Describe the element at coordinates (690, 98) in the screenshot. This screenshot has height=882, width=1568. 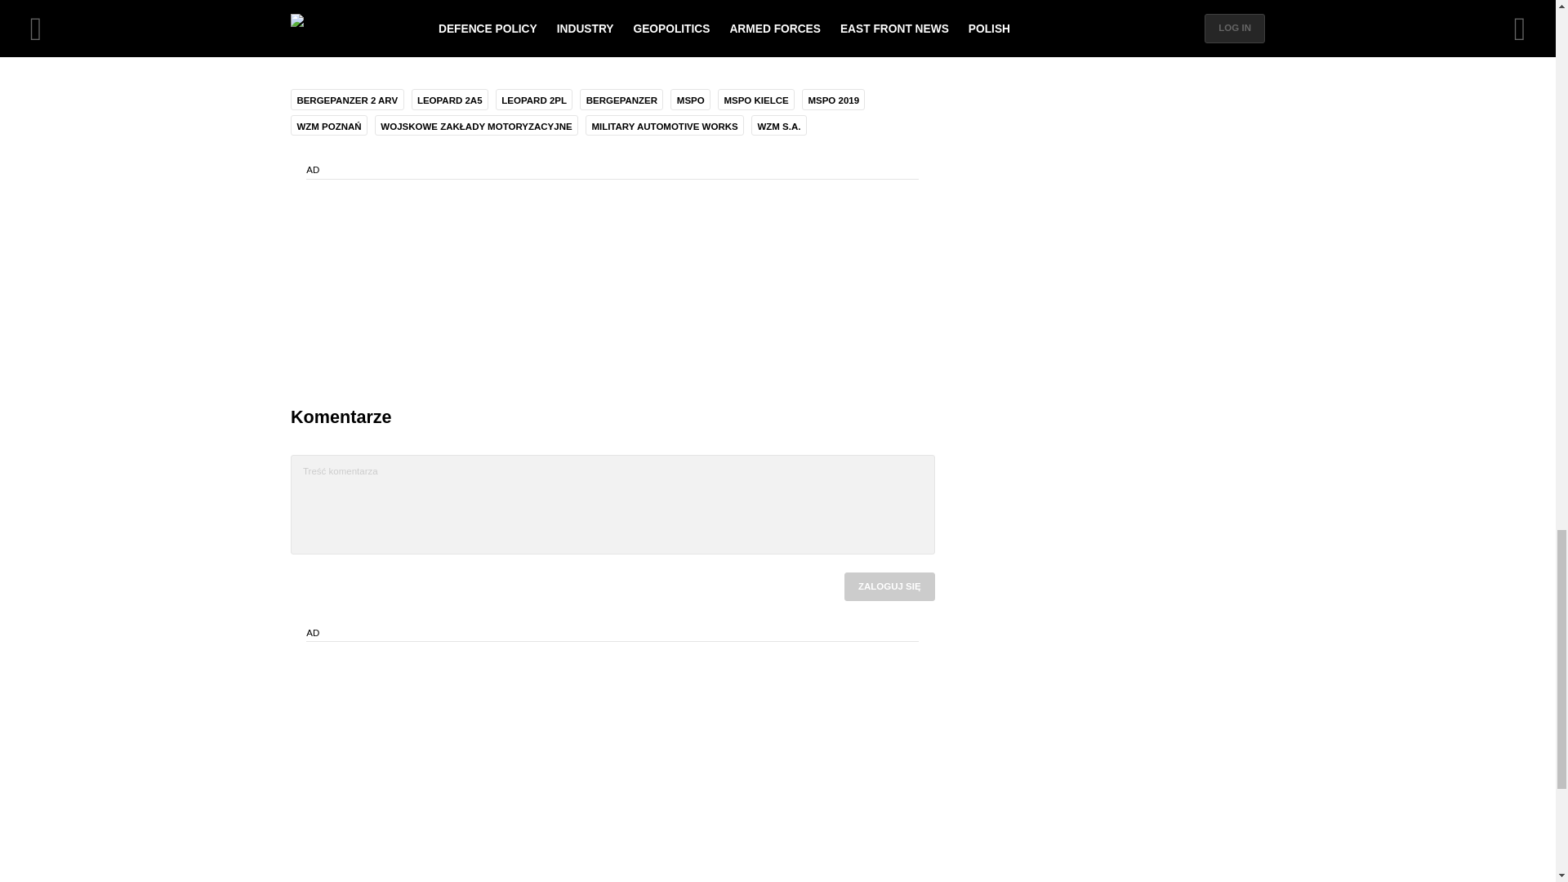
I see `MSPO` at that location.